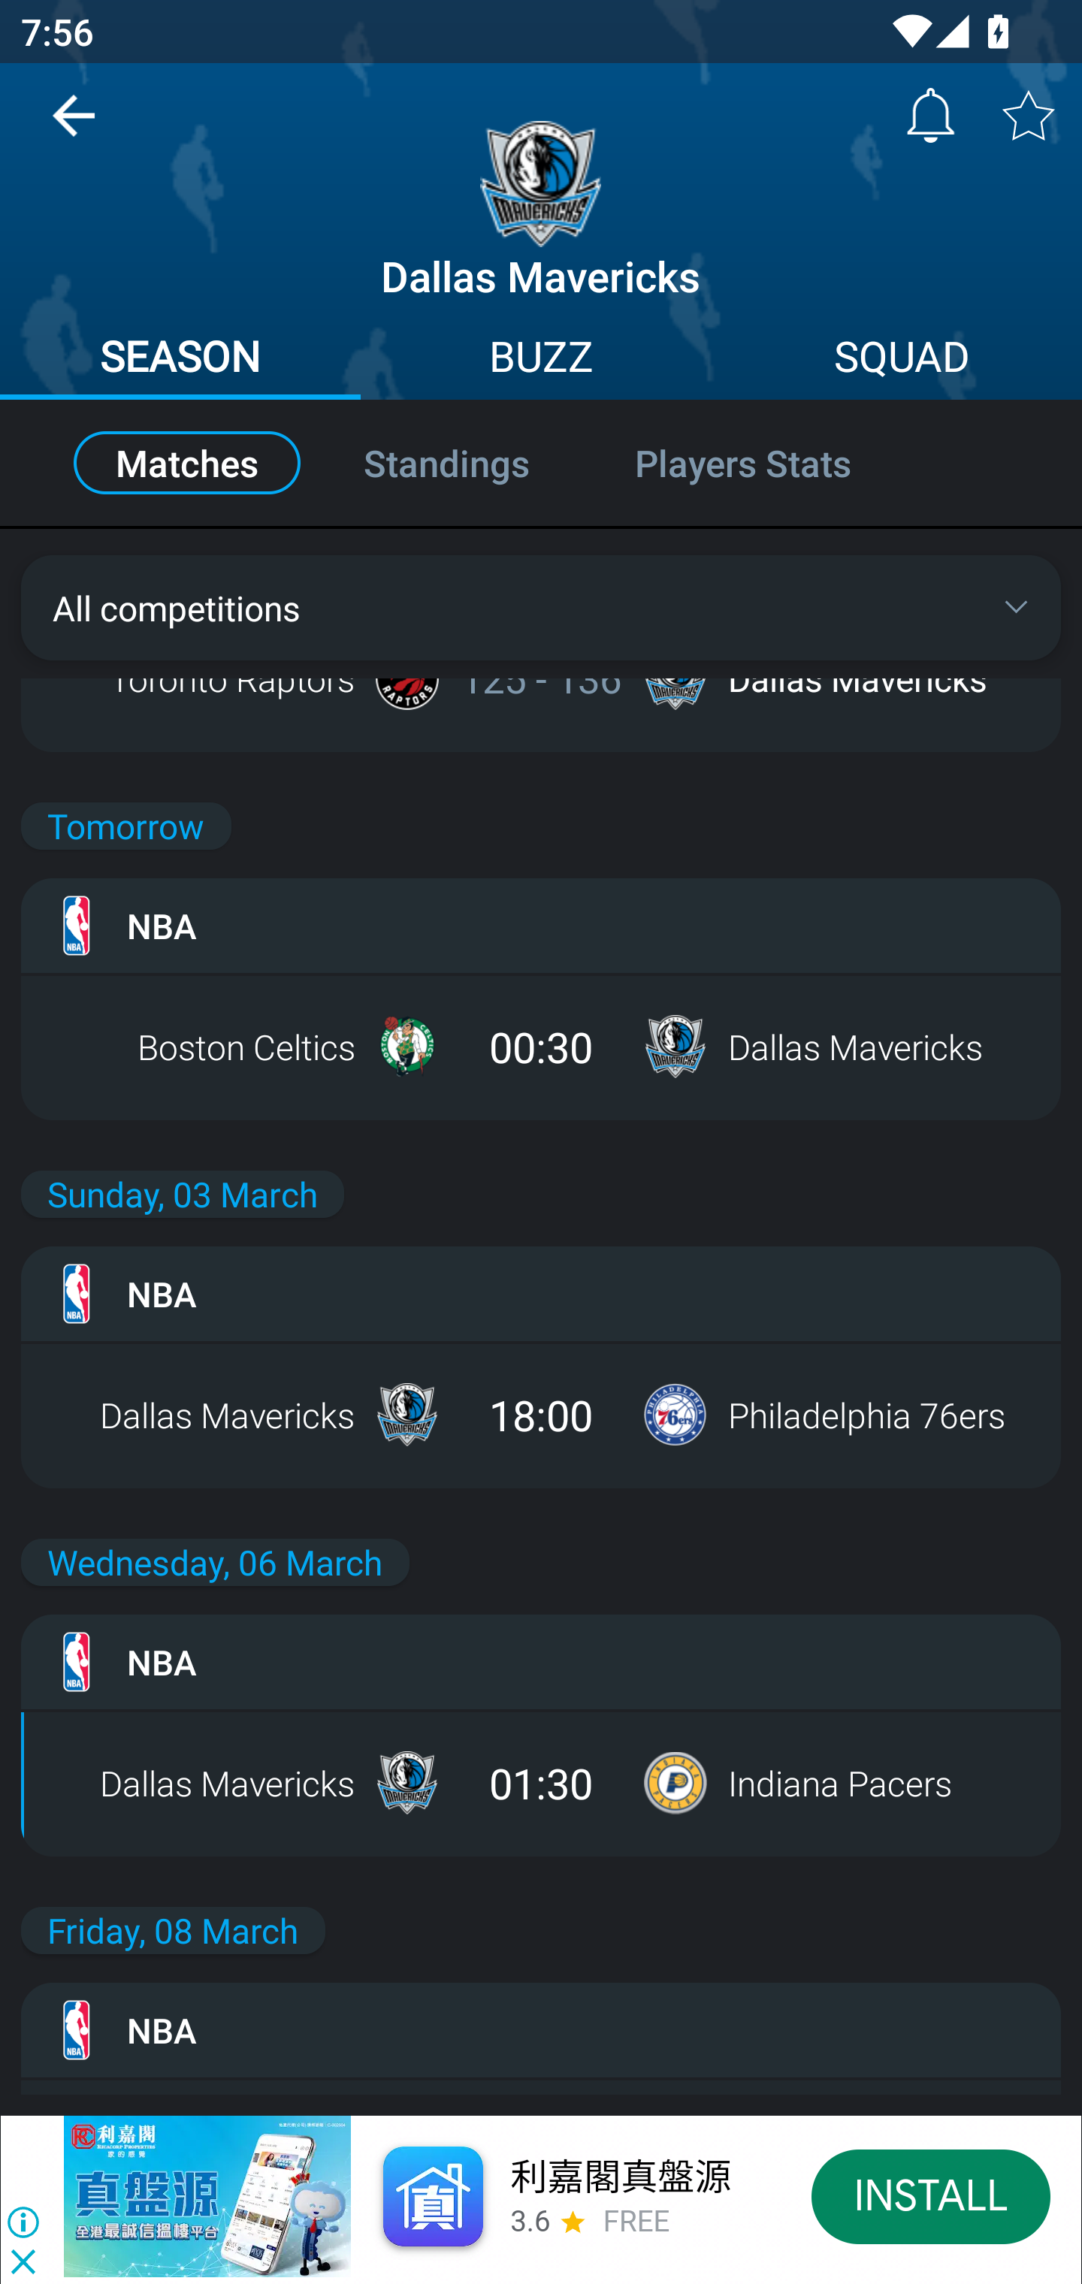 The height and width of the screenshot is (2284, 1082). Describe the element at coordinates (774, 463) in the screenshot. I see `Players Stats` at that location.